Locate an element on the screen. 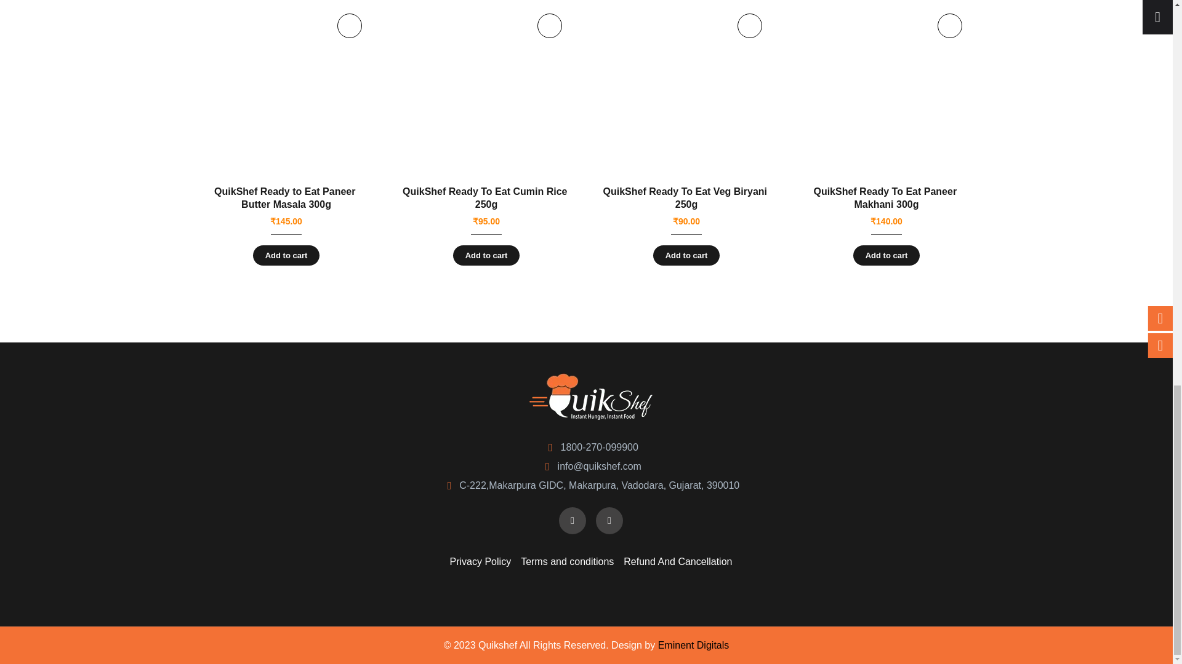 This screenshot has height=664, width=1182. QuikShef Ready to Eat Paneer Butter Masala 300g is located at coordinates (286, 89).